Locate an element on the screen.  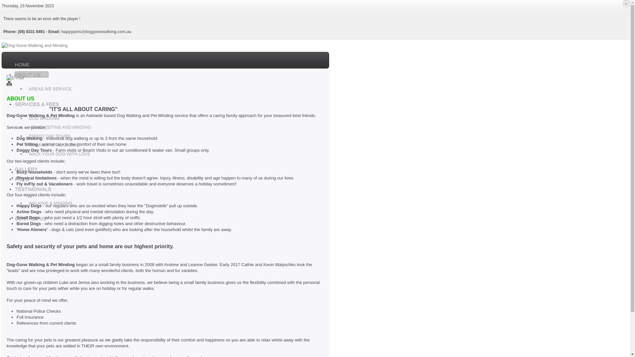
ABOUT US is located at coordinates (32, 75).